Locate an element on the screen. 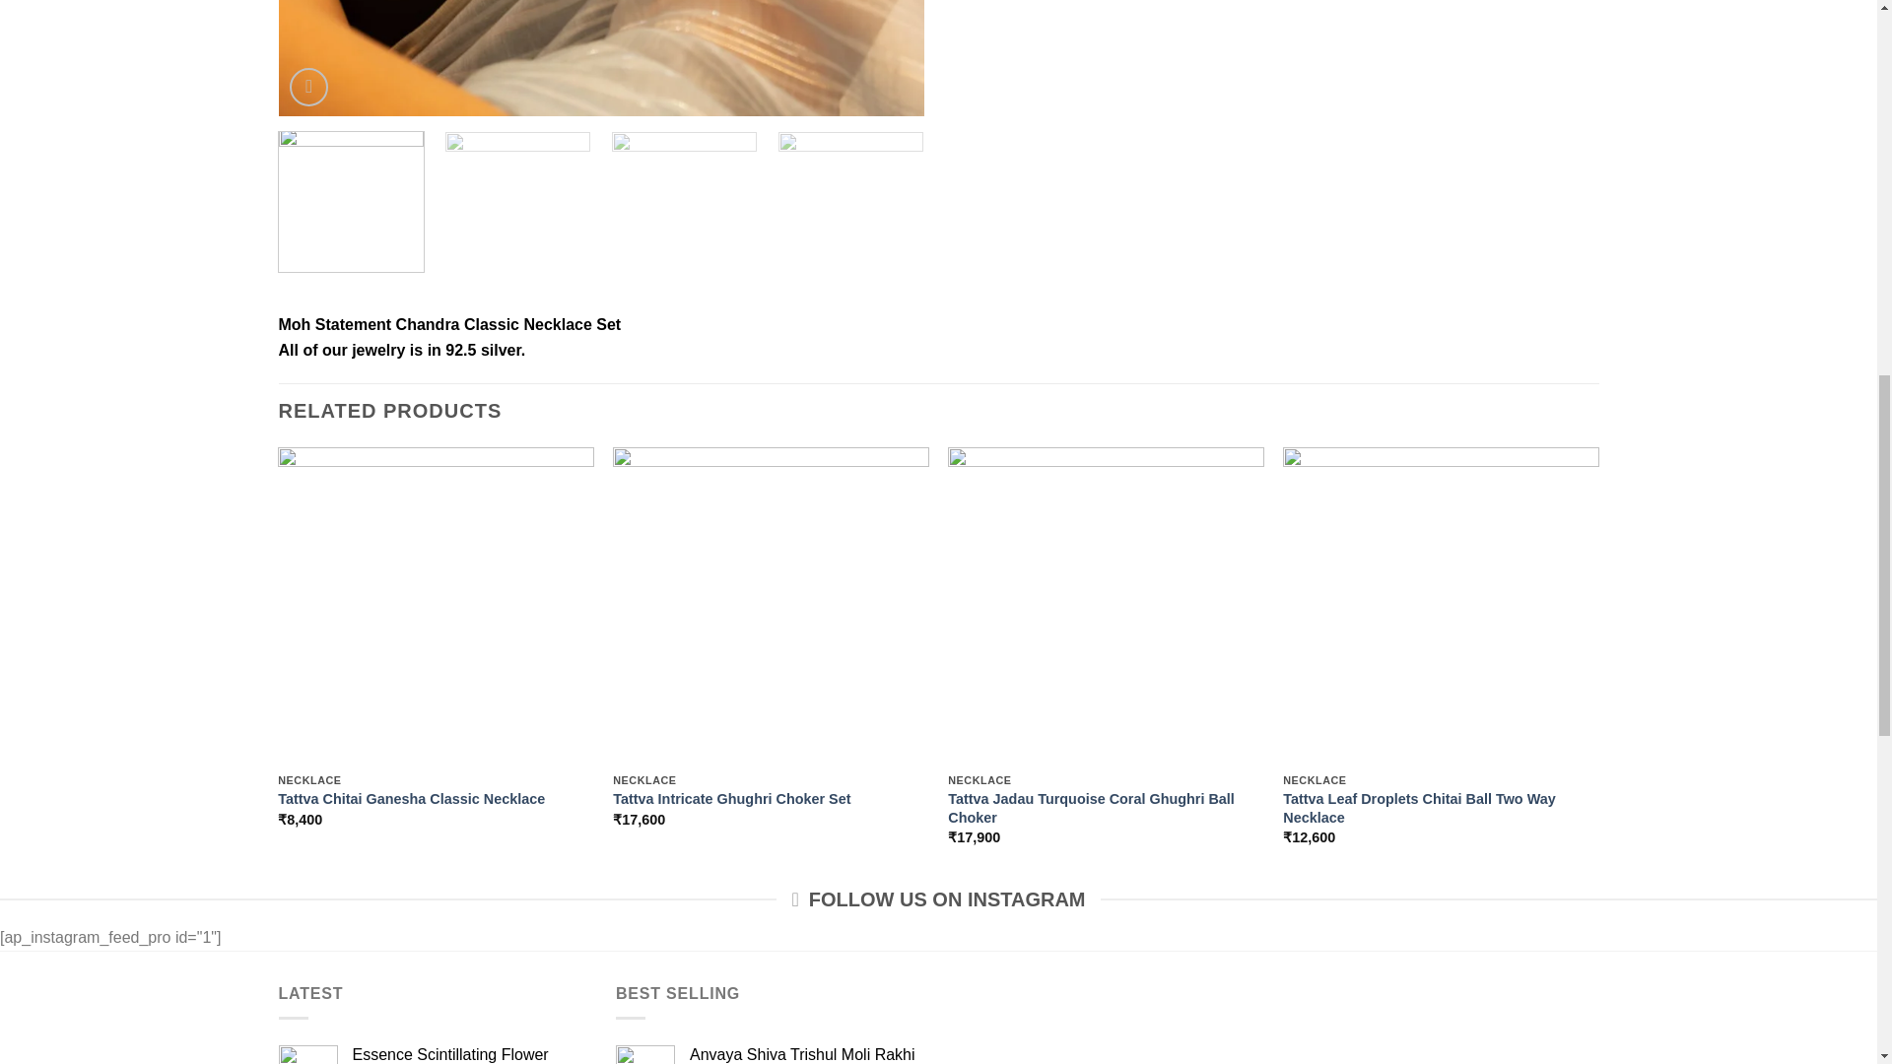 Image resolution: width=1892 pixels, height=1064 pixels. moh statement chandra classic necklace set3 is located at coordinates (1248, 57).